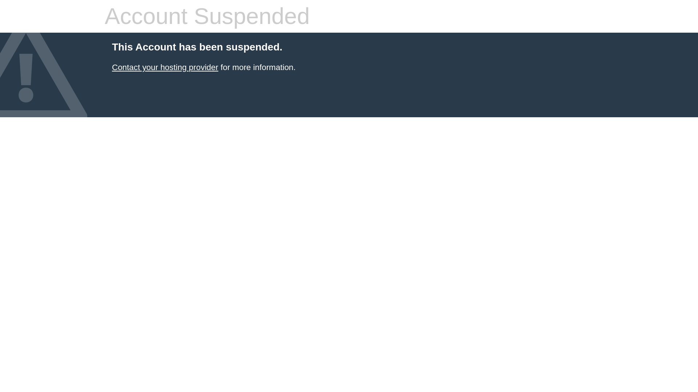 The image size is (698, 392). What do you see at coordinates (165, 67) in the screenshot?
I see `Contact your hosting provider` at bounding box center [165, 67].